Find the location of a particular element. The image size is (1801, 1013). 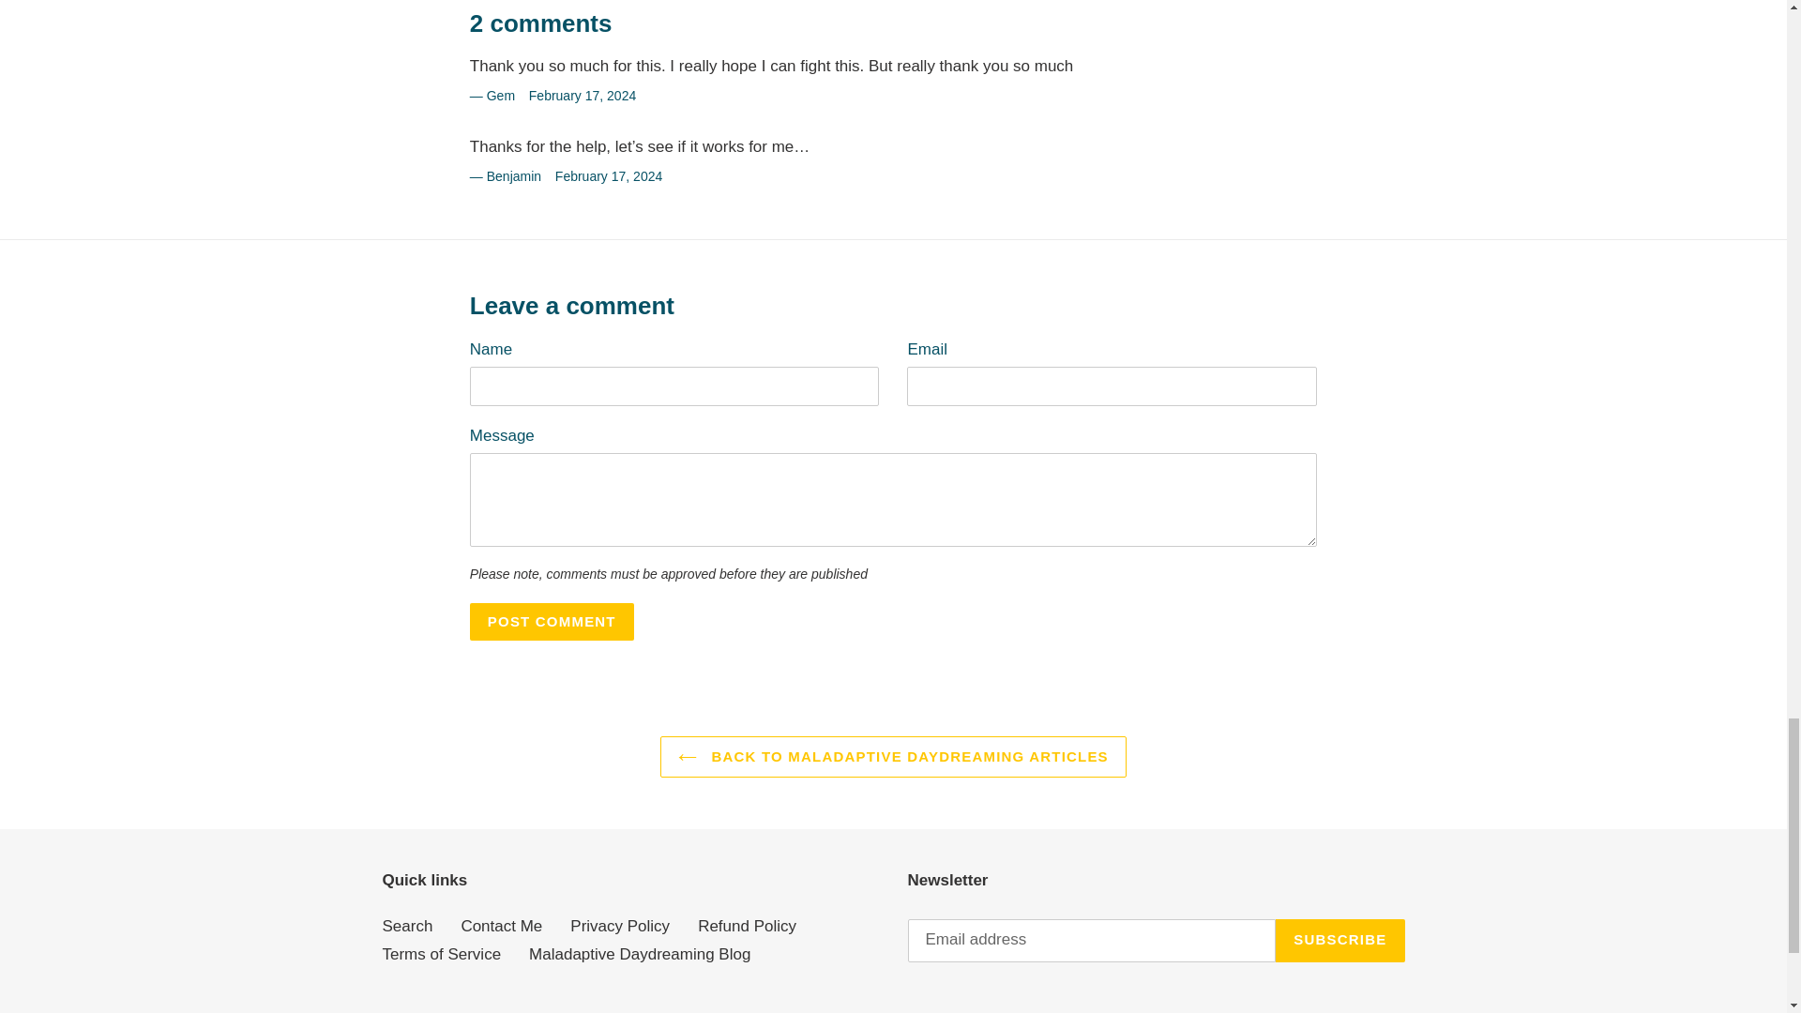

SUBSCRIBE is located at coordinates (1339, 940).